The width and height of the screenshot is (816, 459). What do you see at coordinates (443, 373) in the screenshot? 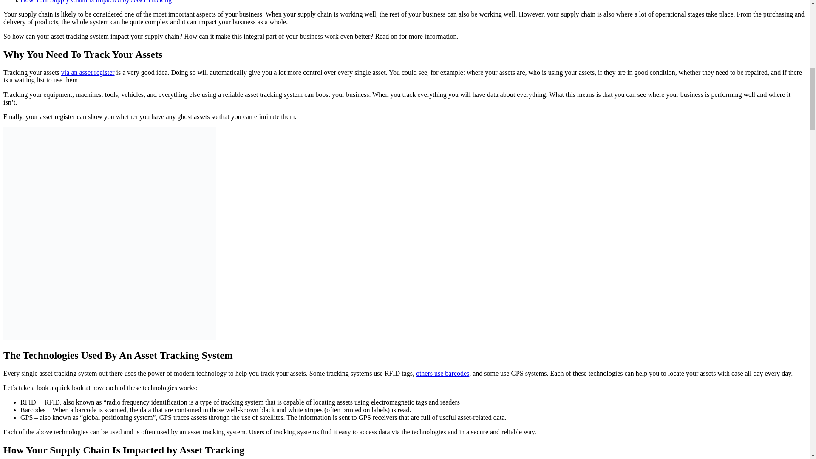
I see `others use barcodes` at bounding box center [443, 373].